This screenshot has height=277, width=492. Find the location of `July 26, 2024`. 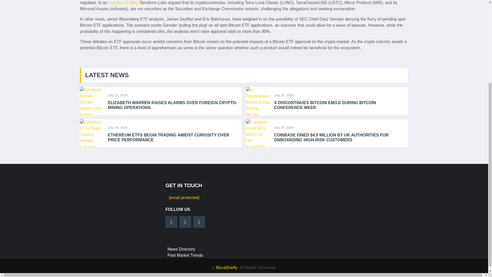

July 26, 2024 is located at coordinates (117, 127).